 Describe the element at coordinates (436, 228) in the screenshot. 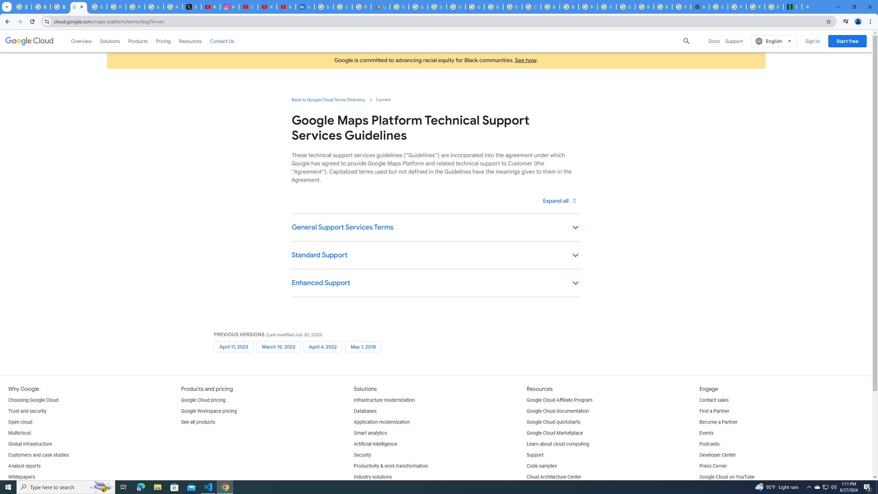

I see `General Support Services Terms keyboard_arrow_down` at that location.